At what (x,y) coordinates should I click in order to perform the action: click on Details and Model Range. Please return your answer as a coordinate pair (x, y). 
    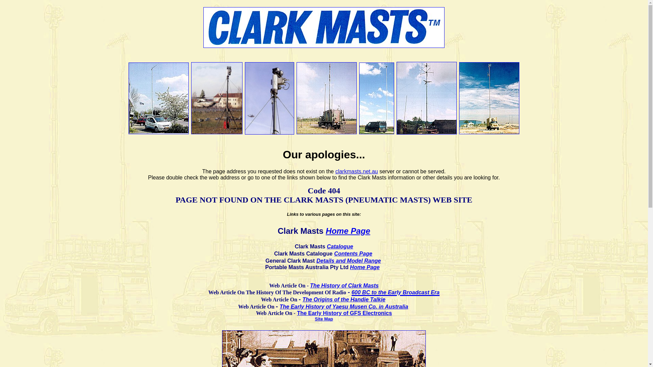
    Looking at the image, I should click on (349, 261).